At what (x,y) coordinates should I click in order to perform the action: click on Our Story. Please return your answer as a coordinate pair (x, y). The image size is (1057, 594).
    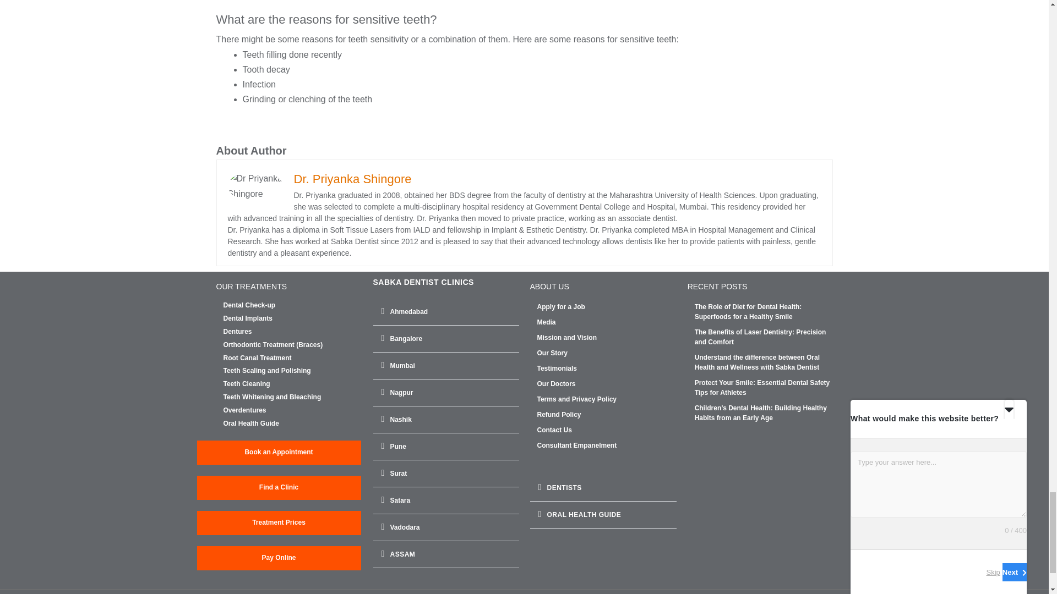
    Looking at the image, I should click on (607, 353).